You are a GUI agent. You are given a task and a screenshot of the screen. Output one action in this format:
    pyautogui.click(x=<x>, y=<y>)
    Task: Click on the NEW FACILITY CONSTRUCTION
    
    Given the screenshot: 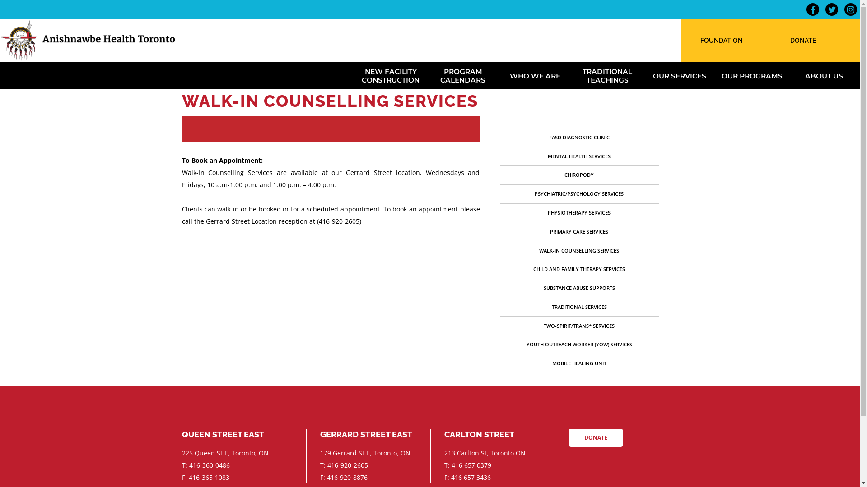 What is the action you would take?
    pyautogui.click(x=391, y=75)
    